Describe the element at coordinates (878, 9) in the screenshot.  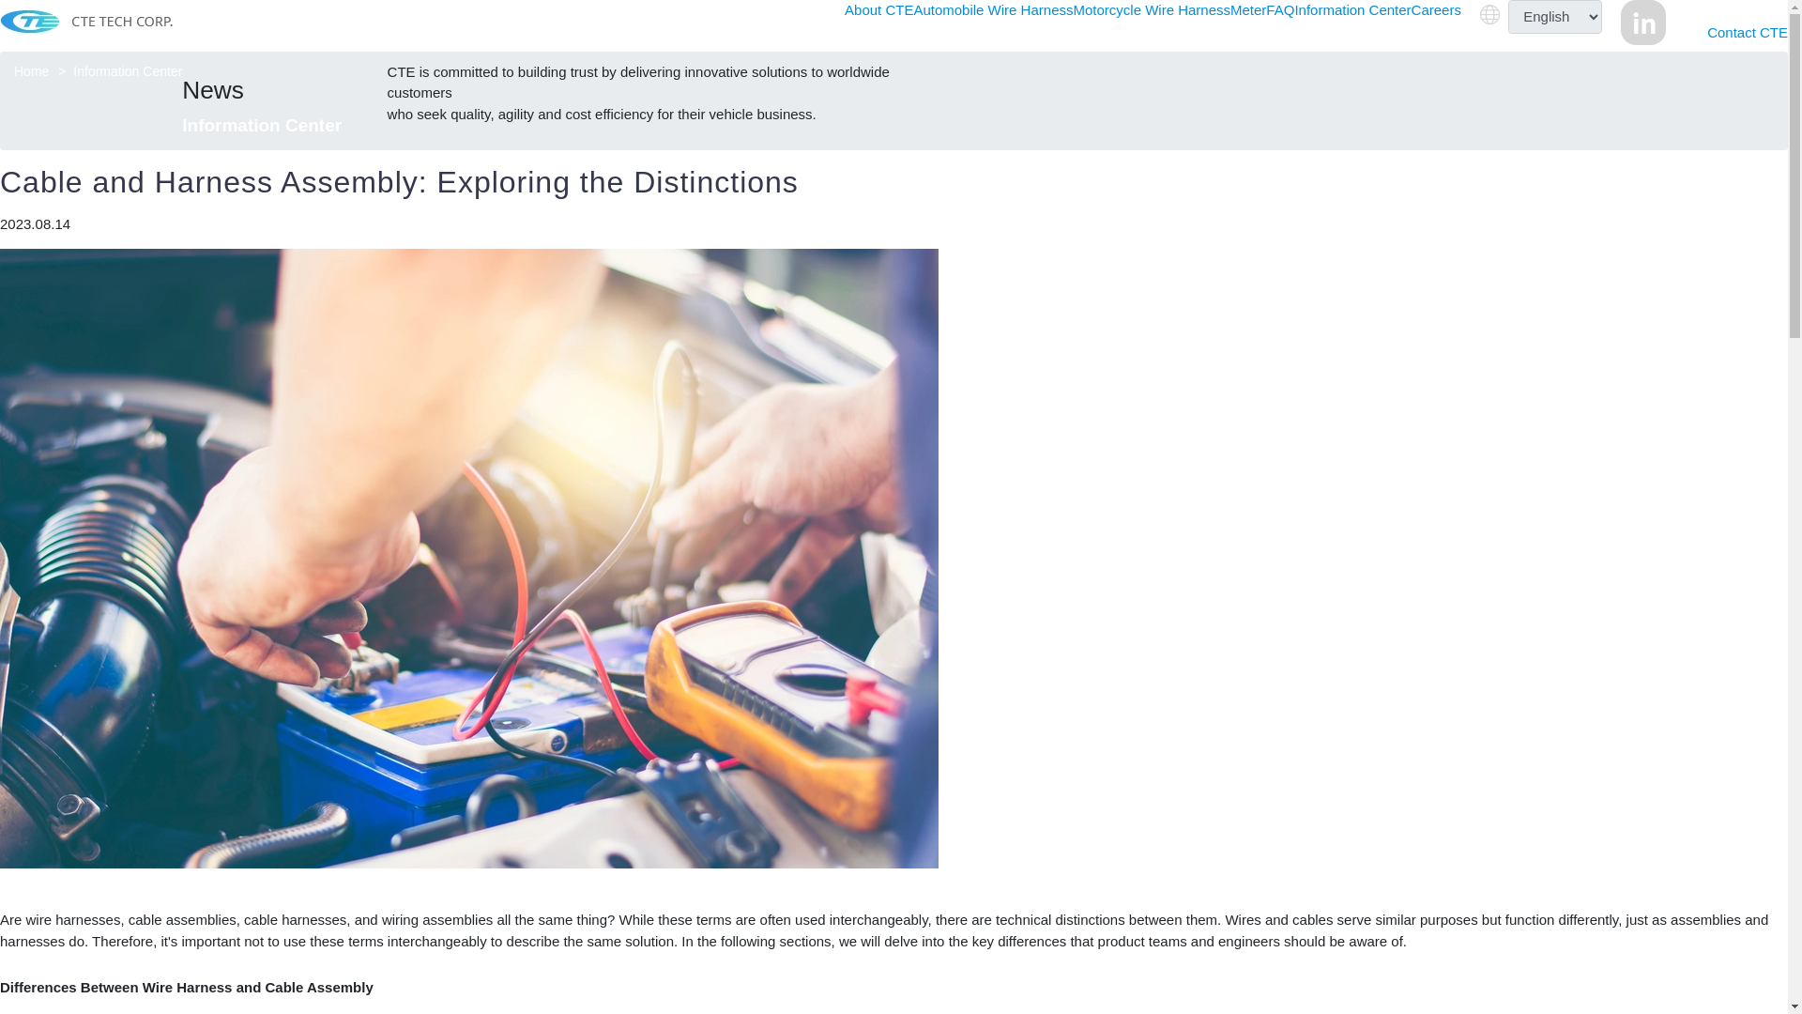
I see `About CTE` at that location.